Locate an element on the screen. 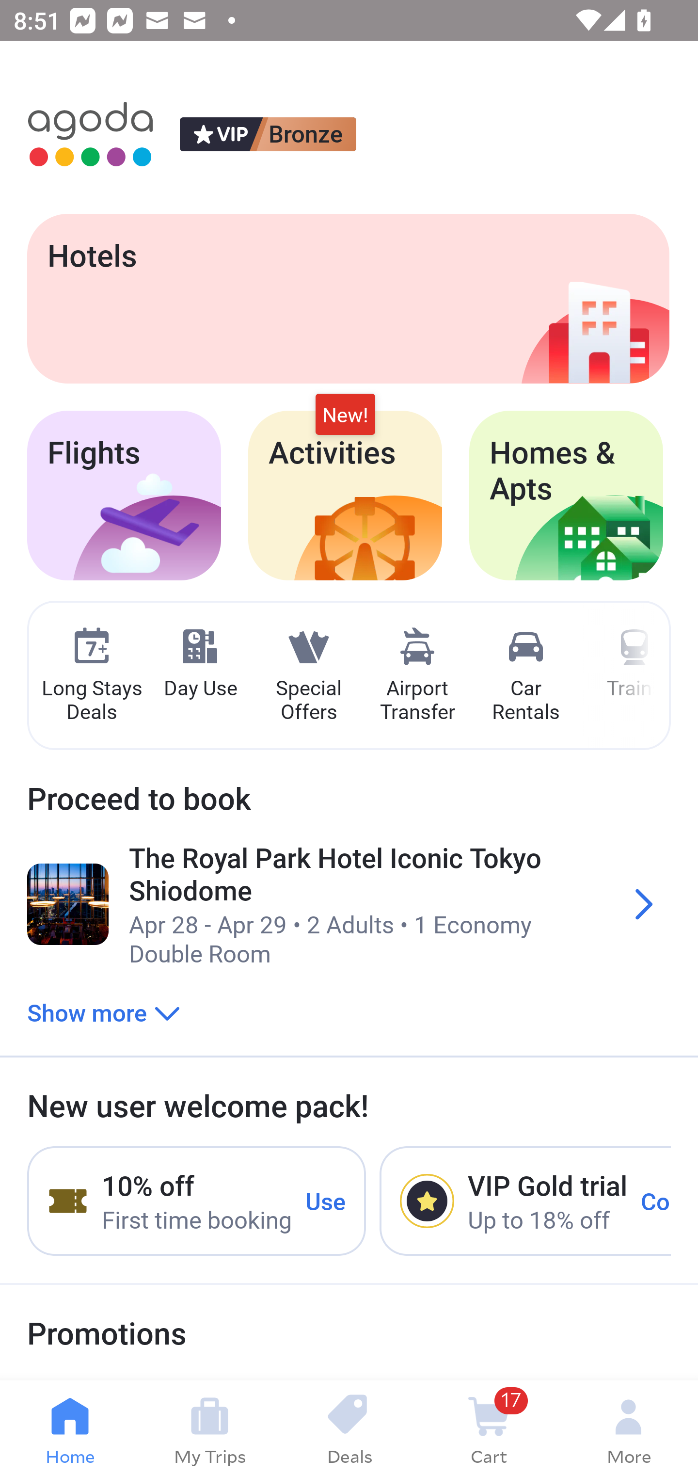  Activities is located at coordinates (345, 496).